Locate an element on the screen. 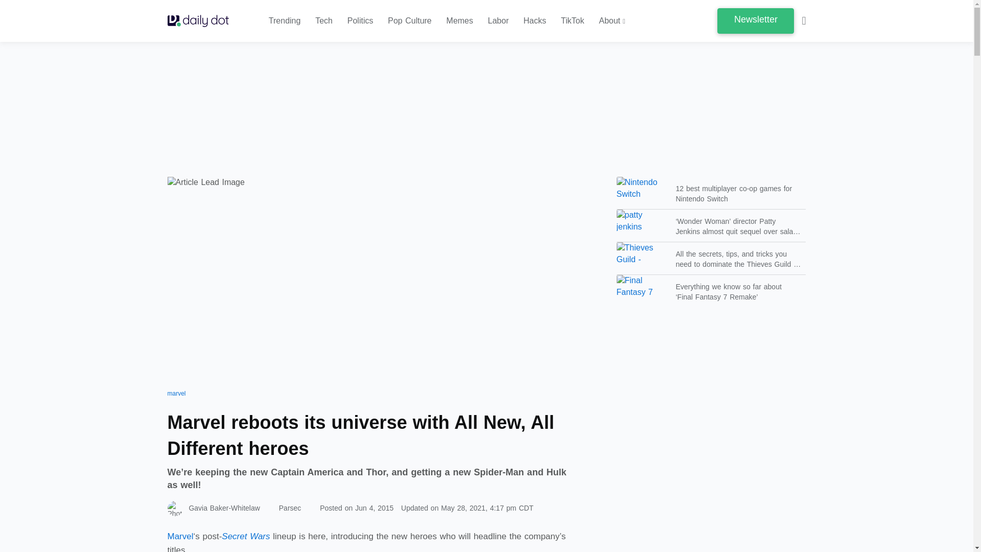  Tech is located at coordinates (323, 21).